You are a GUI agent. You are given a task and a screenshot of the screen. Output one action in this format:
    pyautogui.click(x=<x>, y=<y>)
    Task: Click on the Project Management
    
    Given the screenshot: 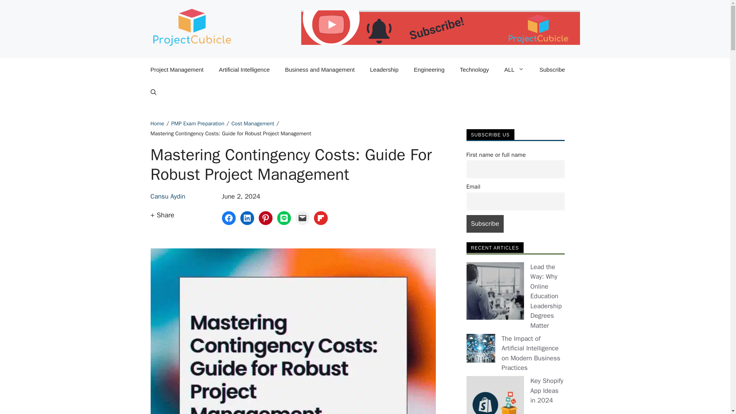 What is the action you would take?
    pyautogui.click(x=176, y=70)
    